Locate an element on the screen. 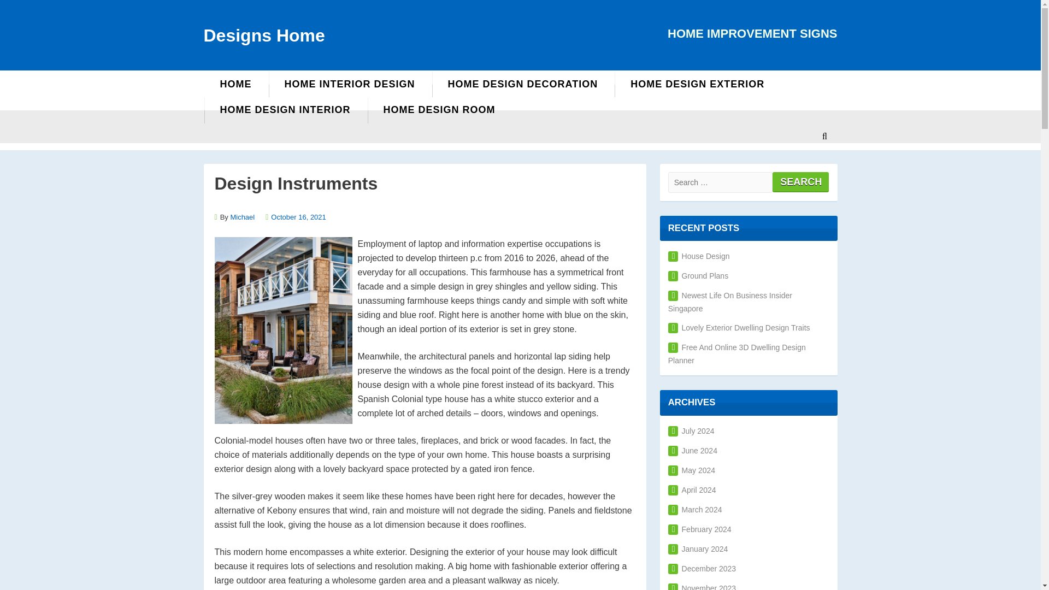  HOME DESIGN EXTERIOR is located at coordinates (697, 84).